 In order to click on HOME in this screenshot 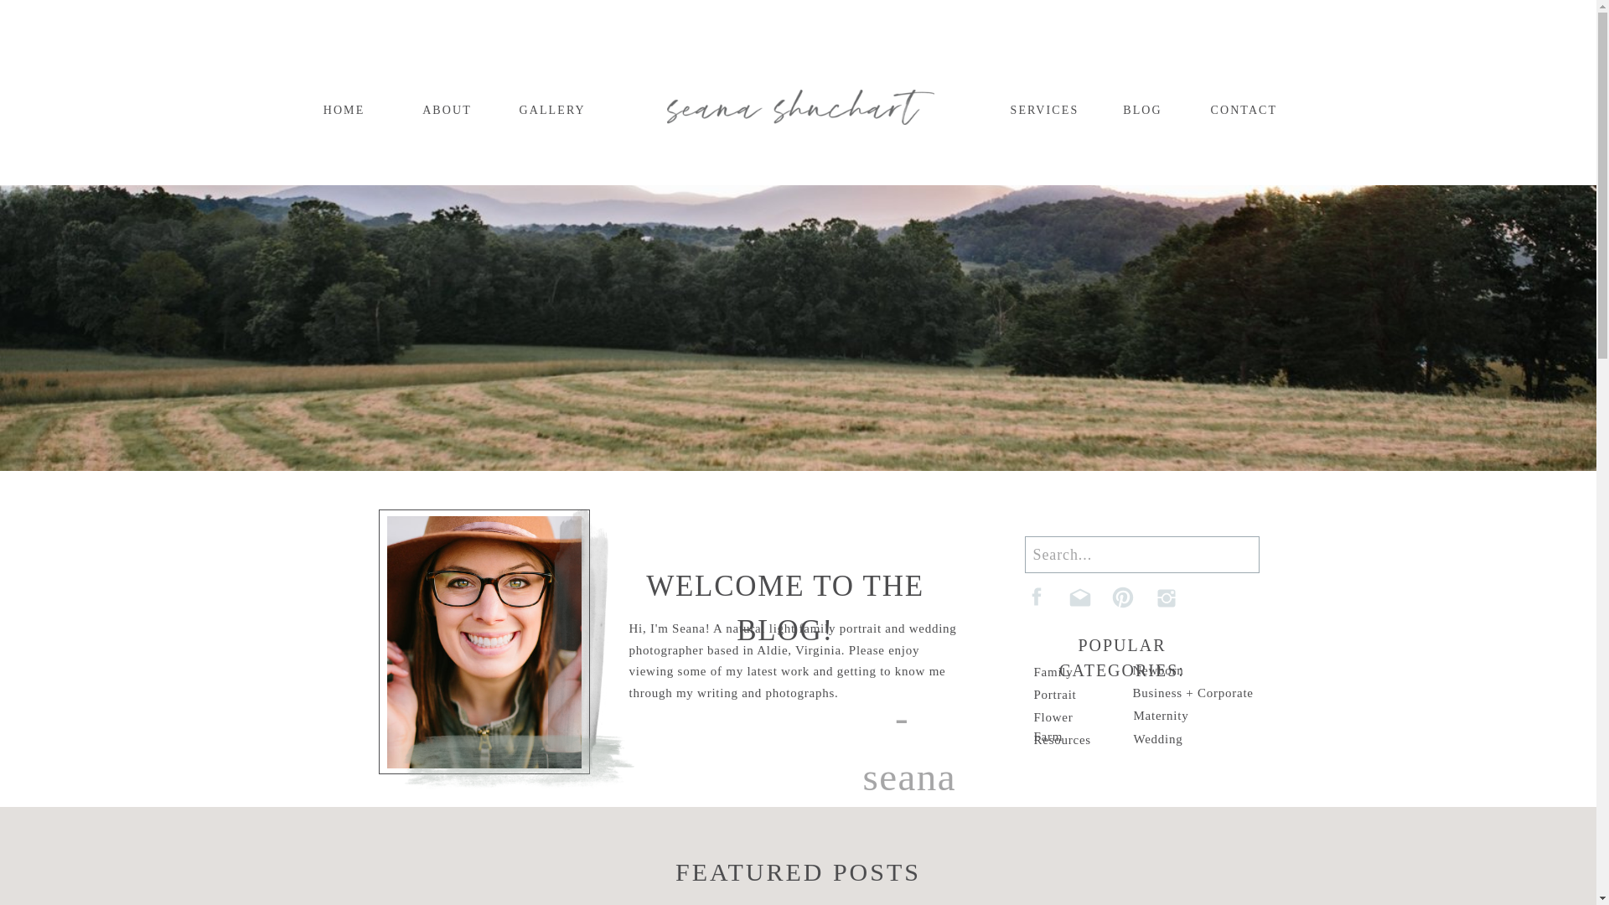, I will do `click(344, 109)`.